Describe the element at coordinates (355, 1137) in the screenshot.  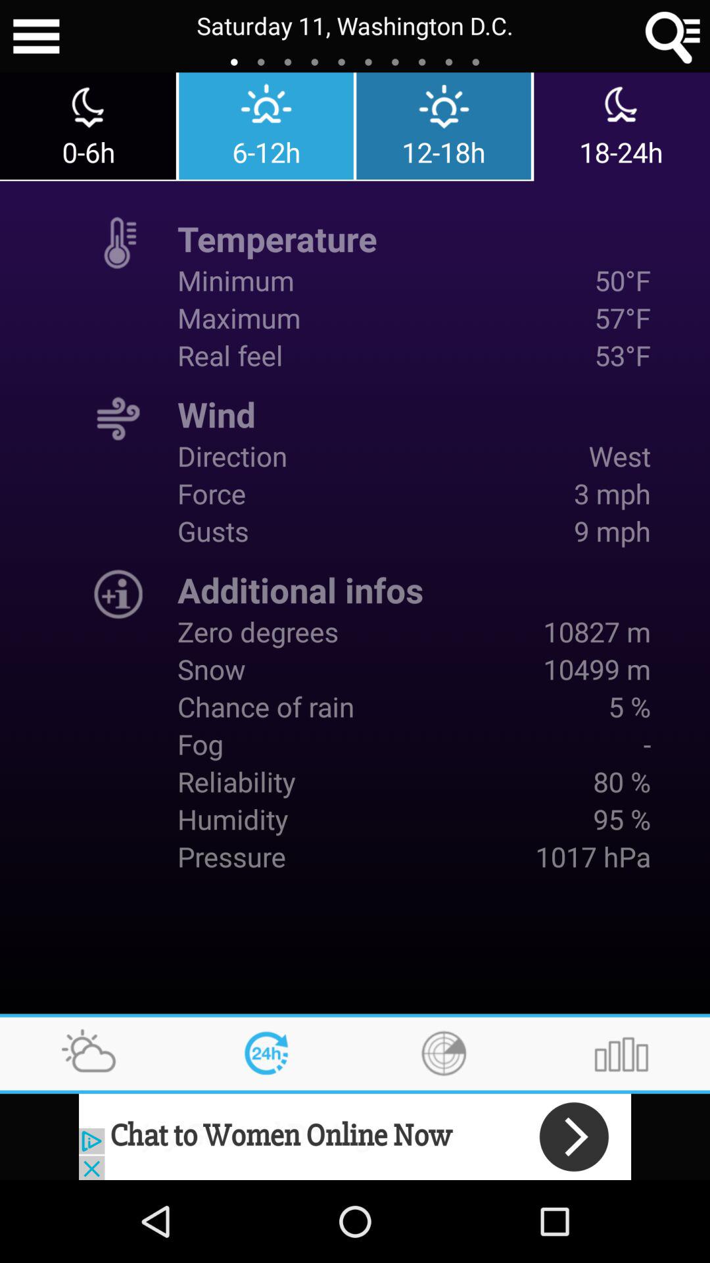
I see `advertisement` at that location.